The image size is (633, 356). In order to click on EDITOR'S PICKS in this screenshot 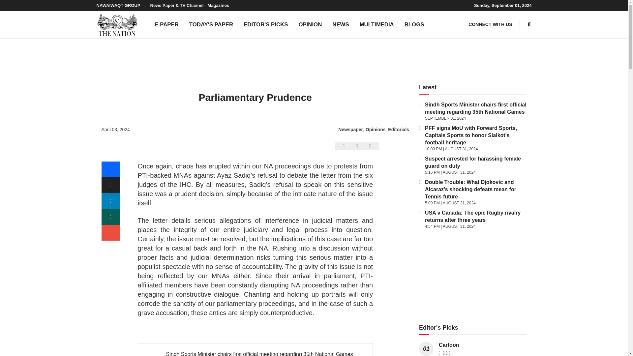, I will do `click(266, 24)`.